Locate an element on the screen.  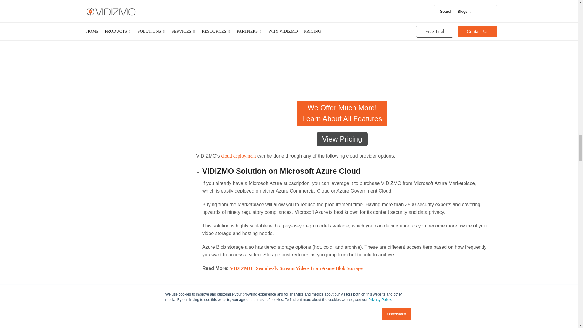
We Offer Much More!  Learn About All Features is located at coordinates (342, 113).